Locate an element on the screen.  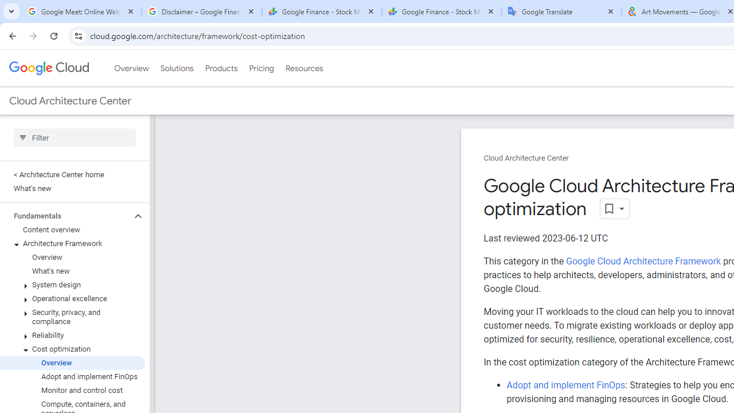
Google Cloud Architecture Framework is located at coordinates (643, 261).